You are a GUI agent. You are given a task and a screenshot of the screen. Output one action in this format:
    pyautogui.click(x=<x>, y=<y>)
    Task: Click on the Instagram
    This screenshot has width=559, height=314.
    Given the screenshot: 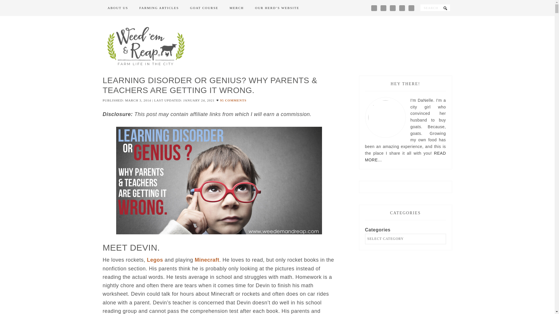 What is the action you would take?
    pyautogui.click(x=383, y=8)
    